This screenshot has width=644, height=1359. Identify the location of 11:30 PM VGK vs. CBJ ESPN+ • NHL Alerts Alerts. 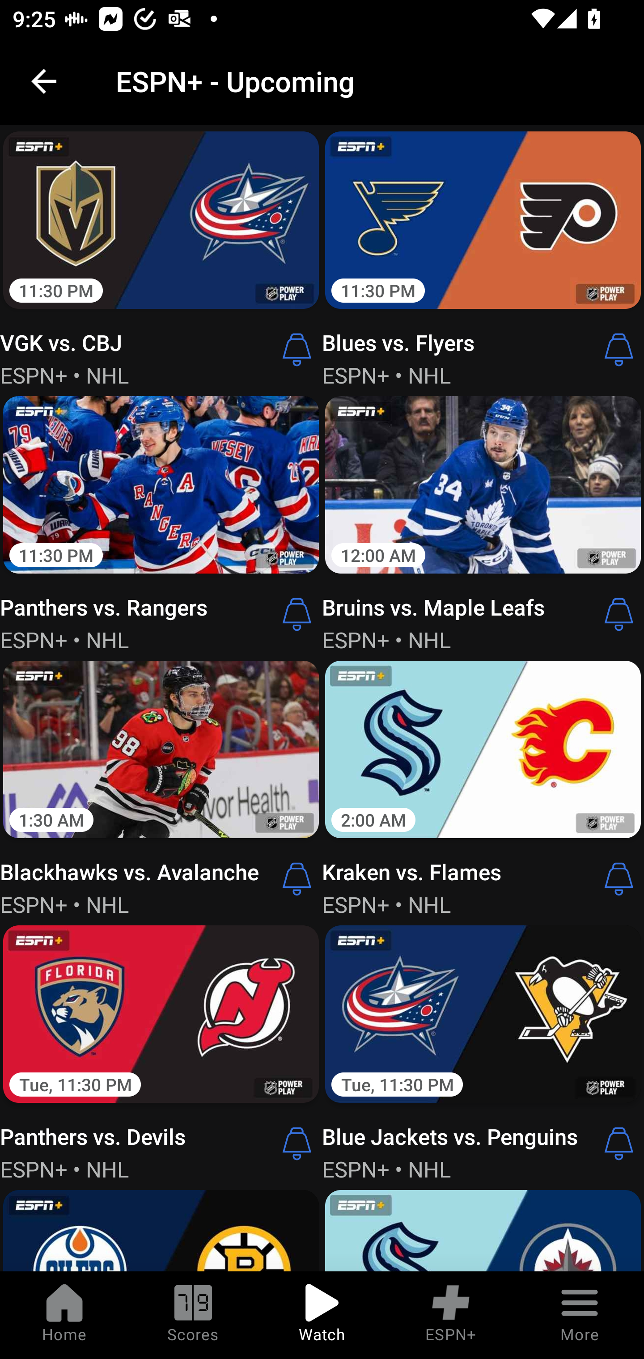
(161, 257).